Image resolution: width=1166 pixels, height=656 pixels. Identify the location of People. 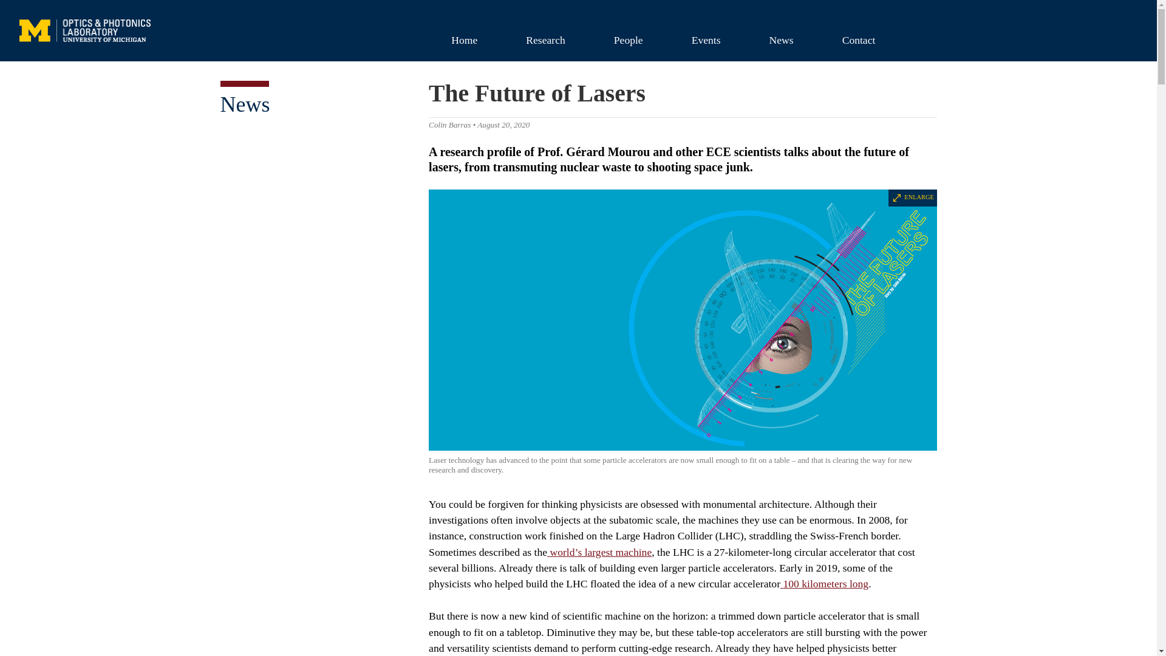
(628, 39).